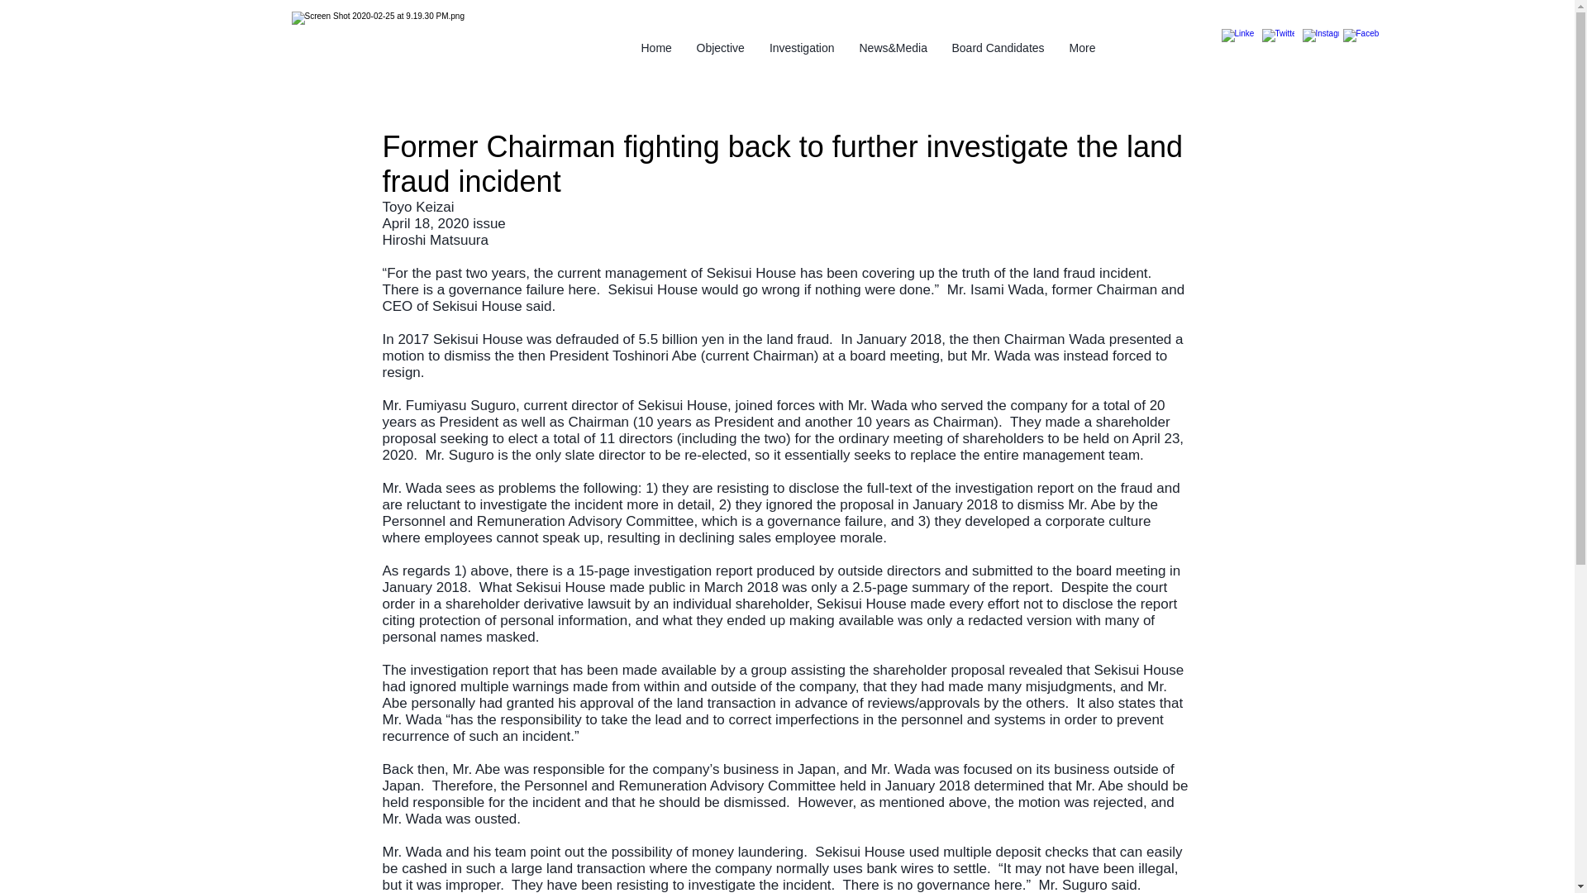  Describe the element at coordinates (656, 48) in the screenshot. I see `Home` at that location.